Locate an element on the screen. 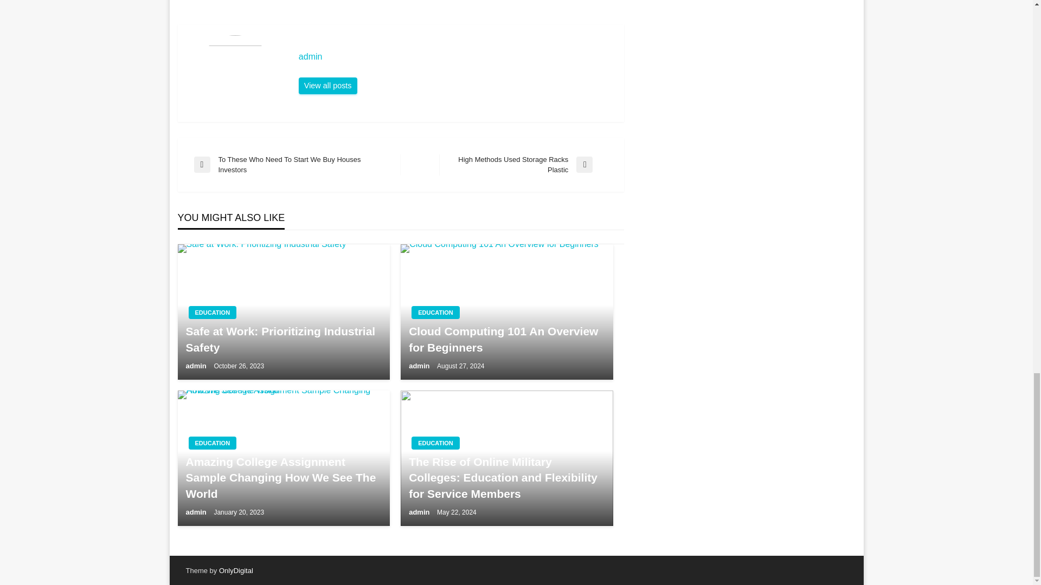  admin is located at coordinates (196, 512).